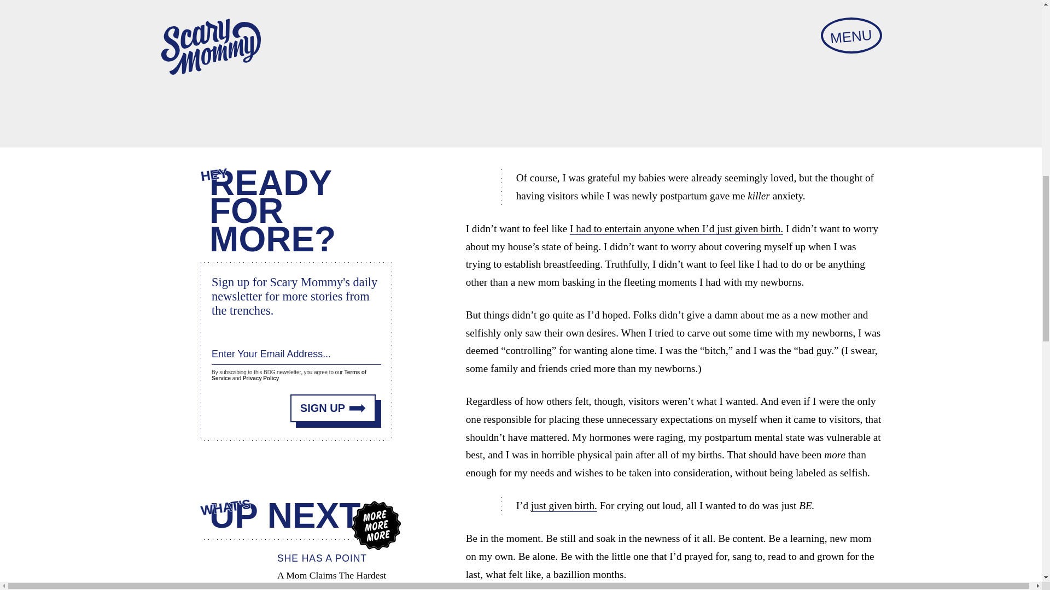 The width and height of the screenshot is (1050, 590). Describe the element at coordinates (564, 506) in the screenshot. I see `just given birth.` at that location.